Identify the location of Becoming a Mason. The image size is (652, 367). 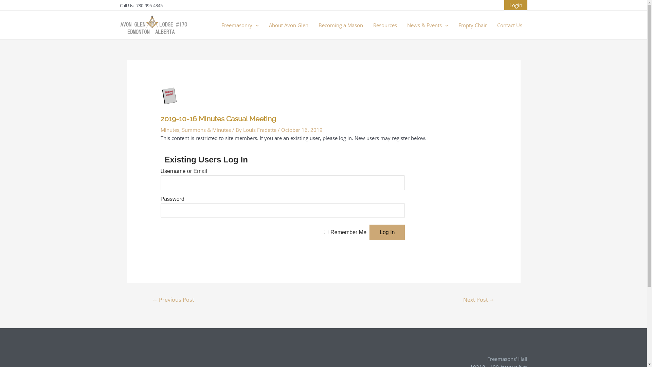
(340, 25).